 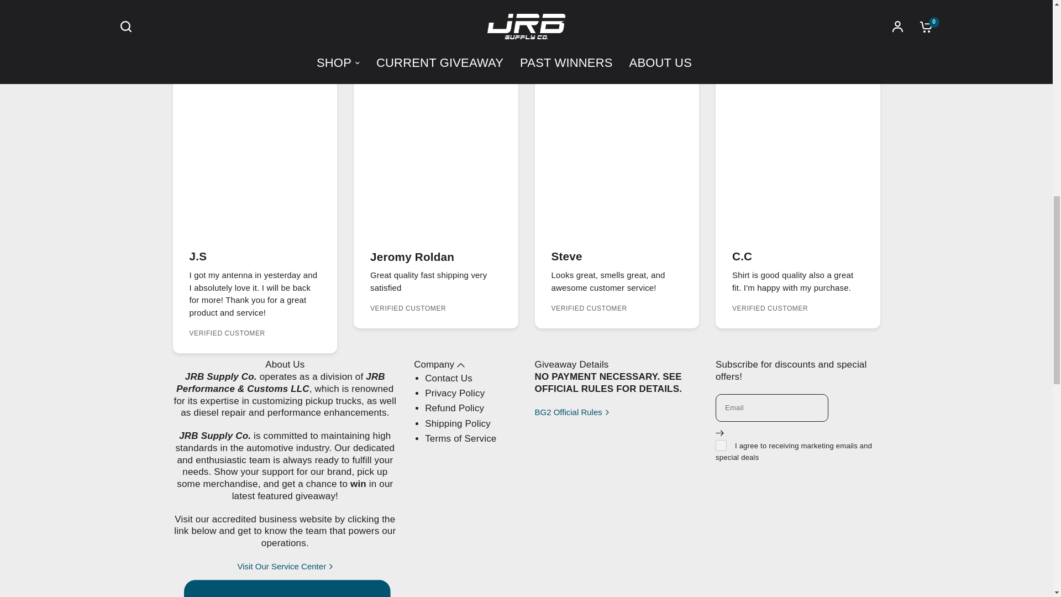 What do you see at coordinates (458, 423) in the screenshot?
I see `Shipping Policy` at bounding box center [458, 423].